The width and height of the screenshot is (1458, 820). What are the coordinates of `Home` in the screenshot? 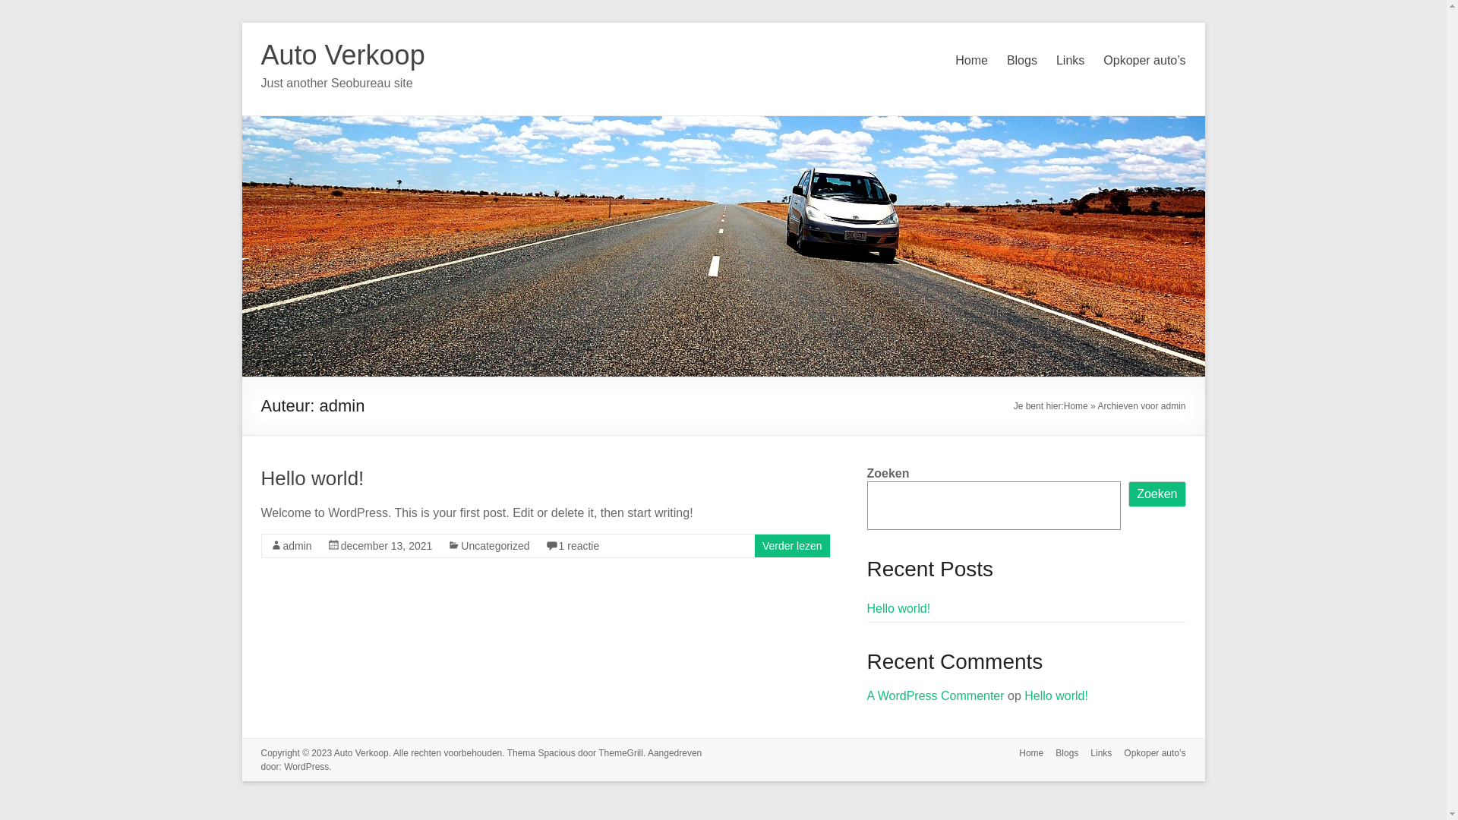 It's located at (1025, 755).